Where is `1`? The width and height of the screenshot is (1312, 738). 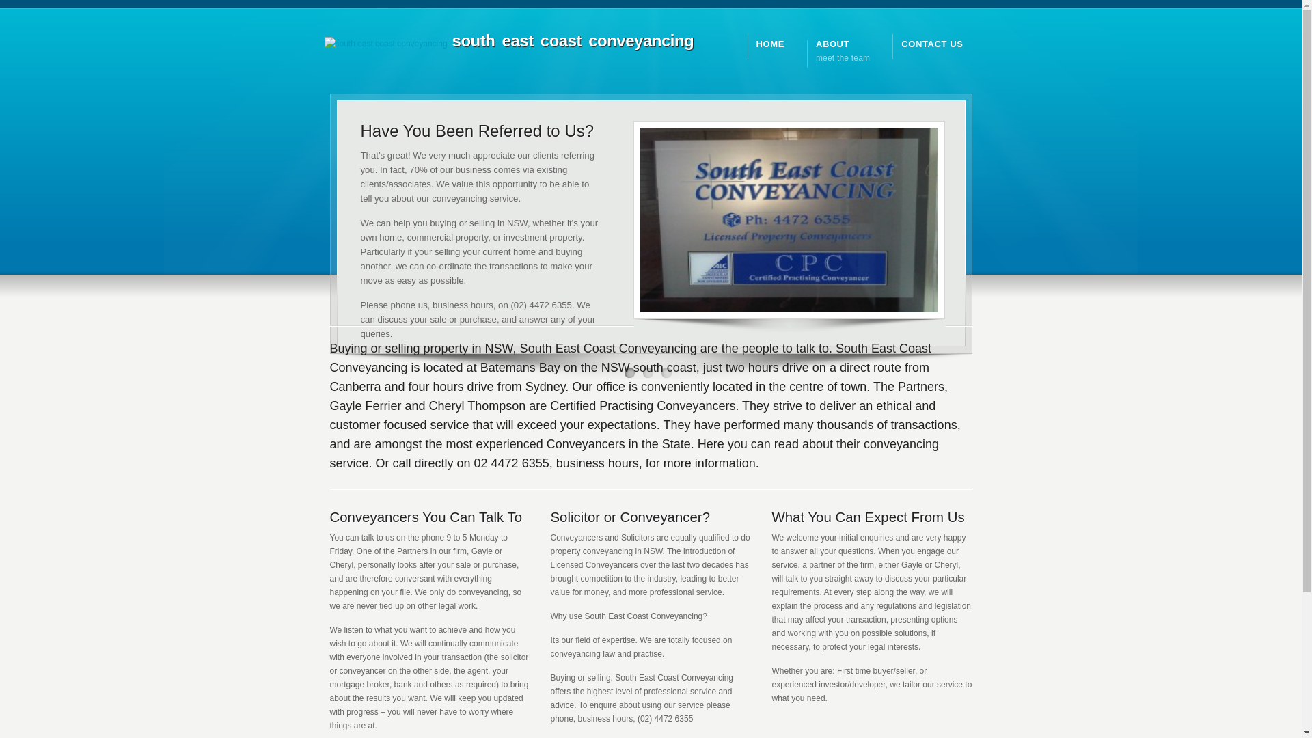 1 is located at coordinates (630, 373).